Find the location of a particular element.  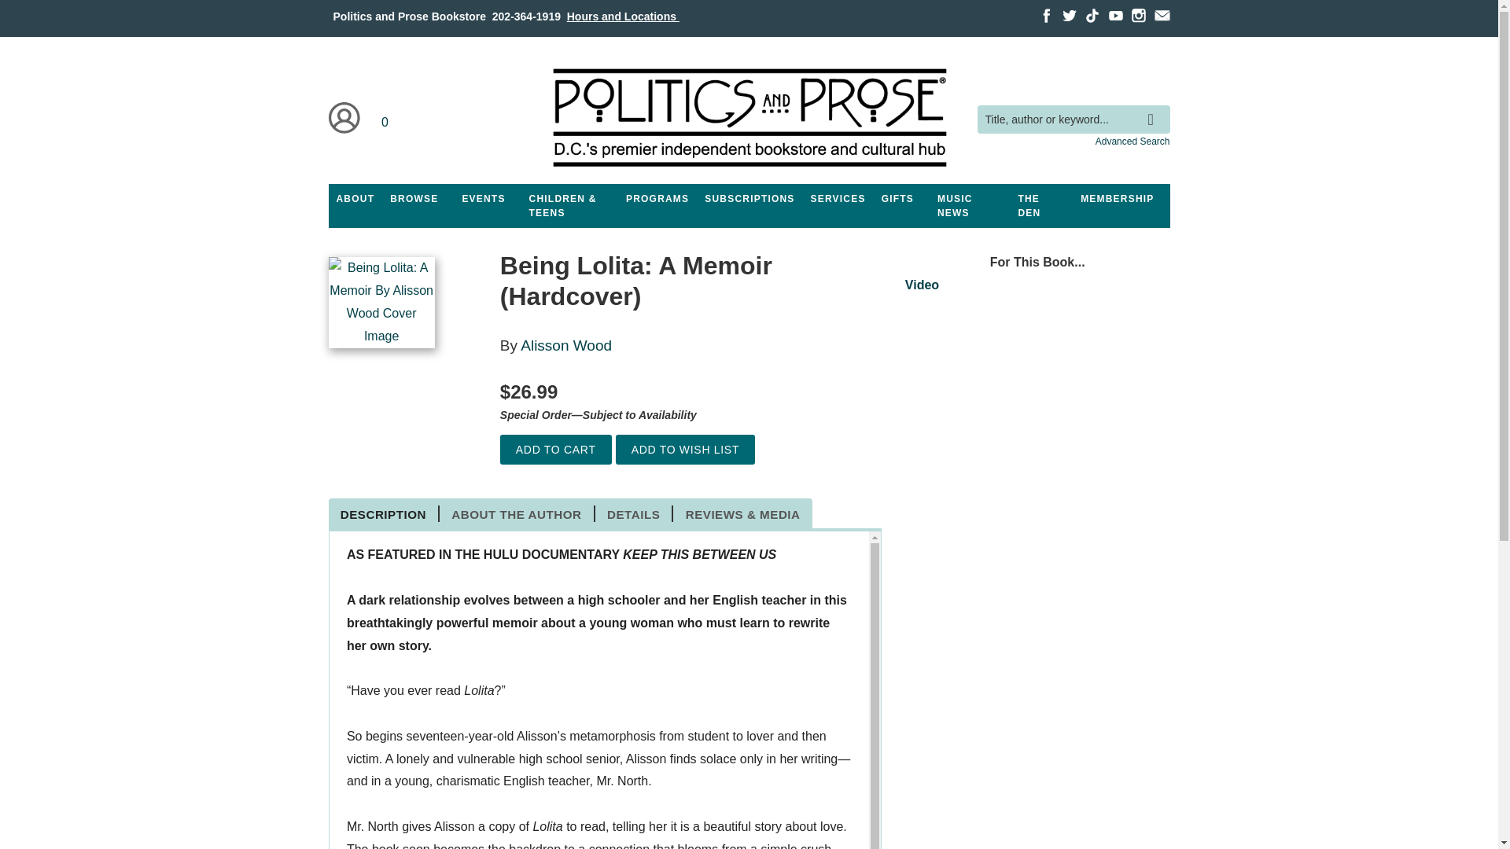

PROGRAMS is located at coordinates (657, 199).